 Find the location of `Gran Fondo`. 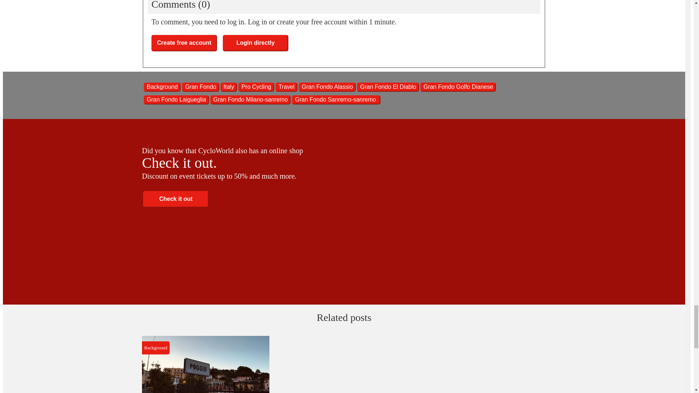

Gran Fondo is located at coordinates (200, 87).